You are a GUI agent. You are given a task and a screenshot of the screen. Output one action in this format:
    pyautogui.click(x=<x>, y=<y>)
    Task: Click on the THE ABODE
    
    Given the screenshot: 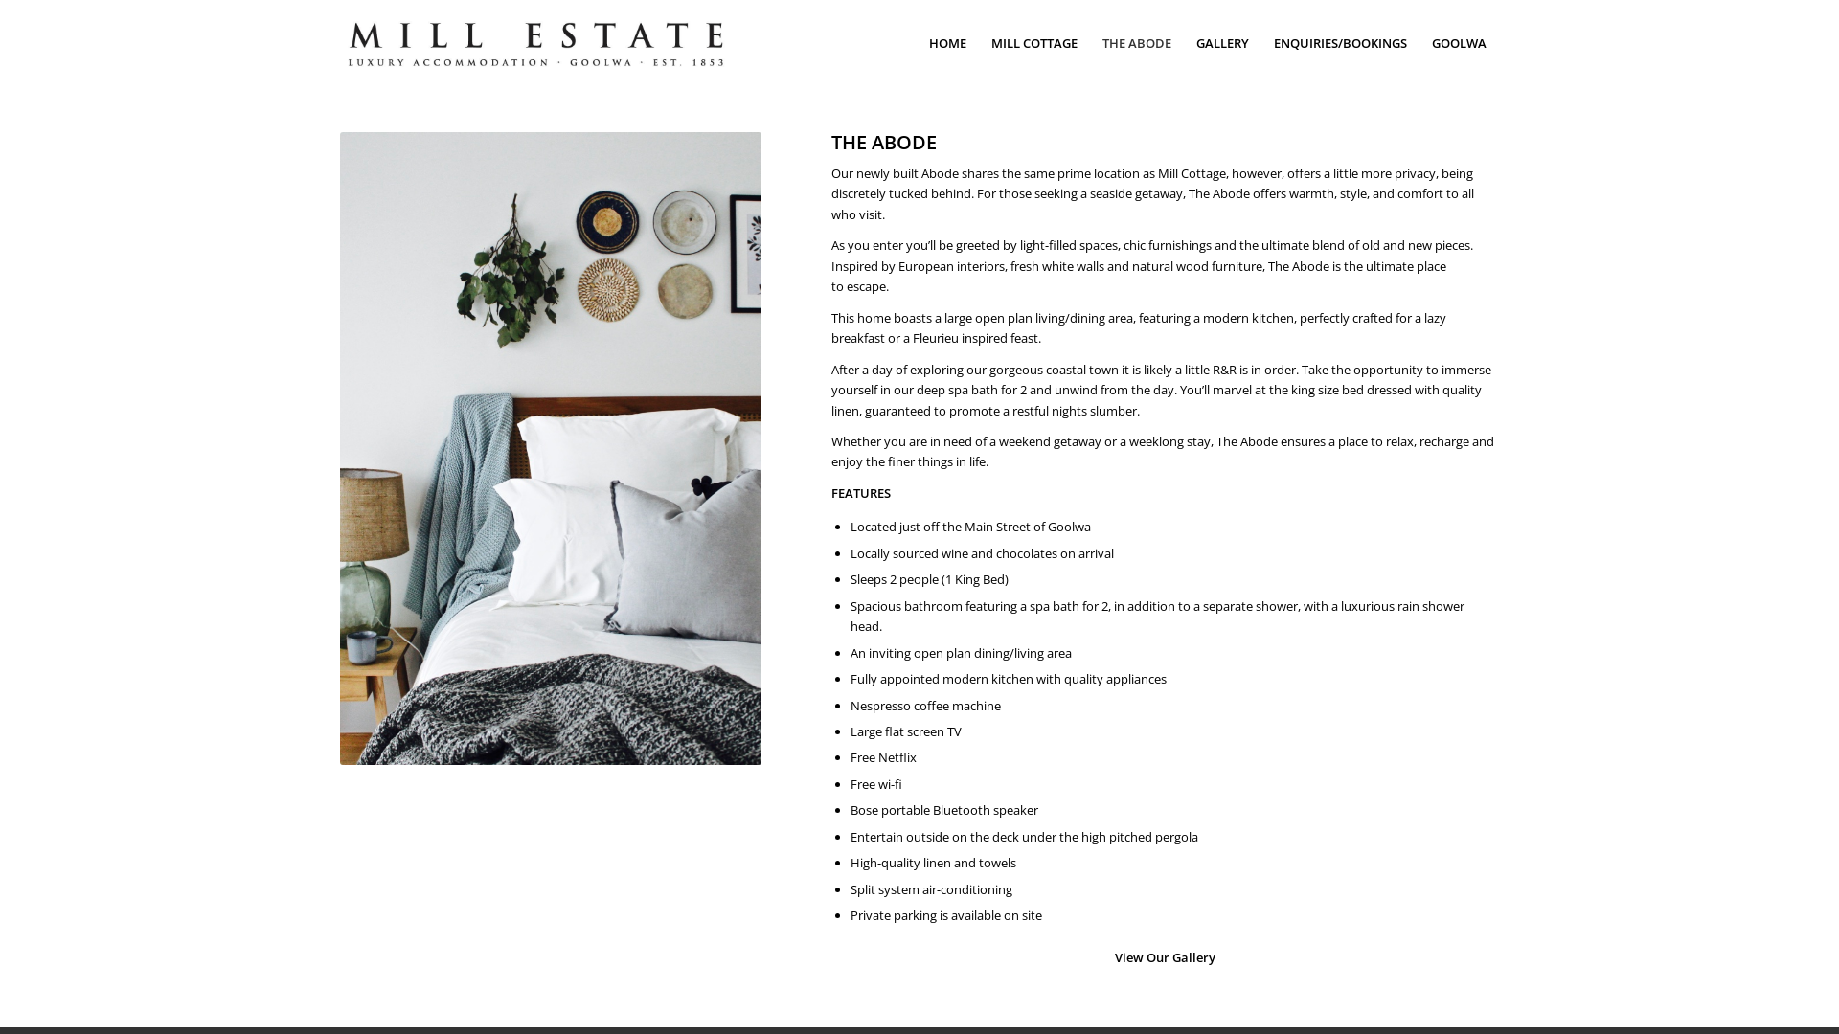 What is the action you would take?
    pyautogui.click(x=1137, y=43)
    